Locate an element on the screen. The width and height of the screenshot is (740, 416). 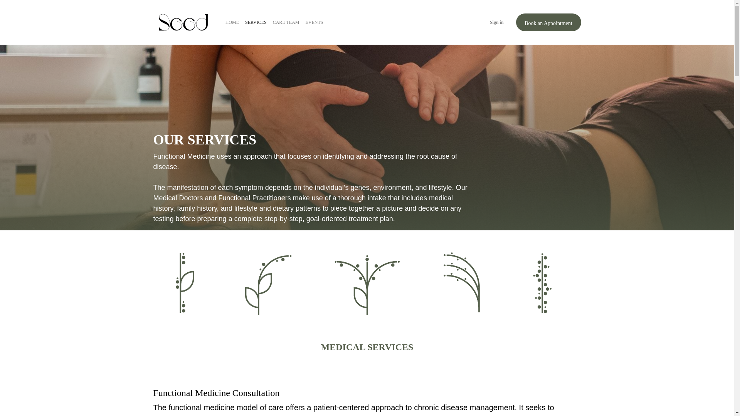
Sign in is located at coordinates (497, 22).